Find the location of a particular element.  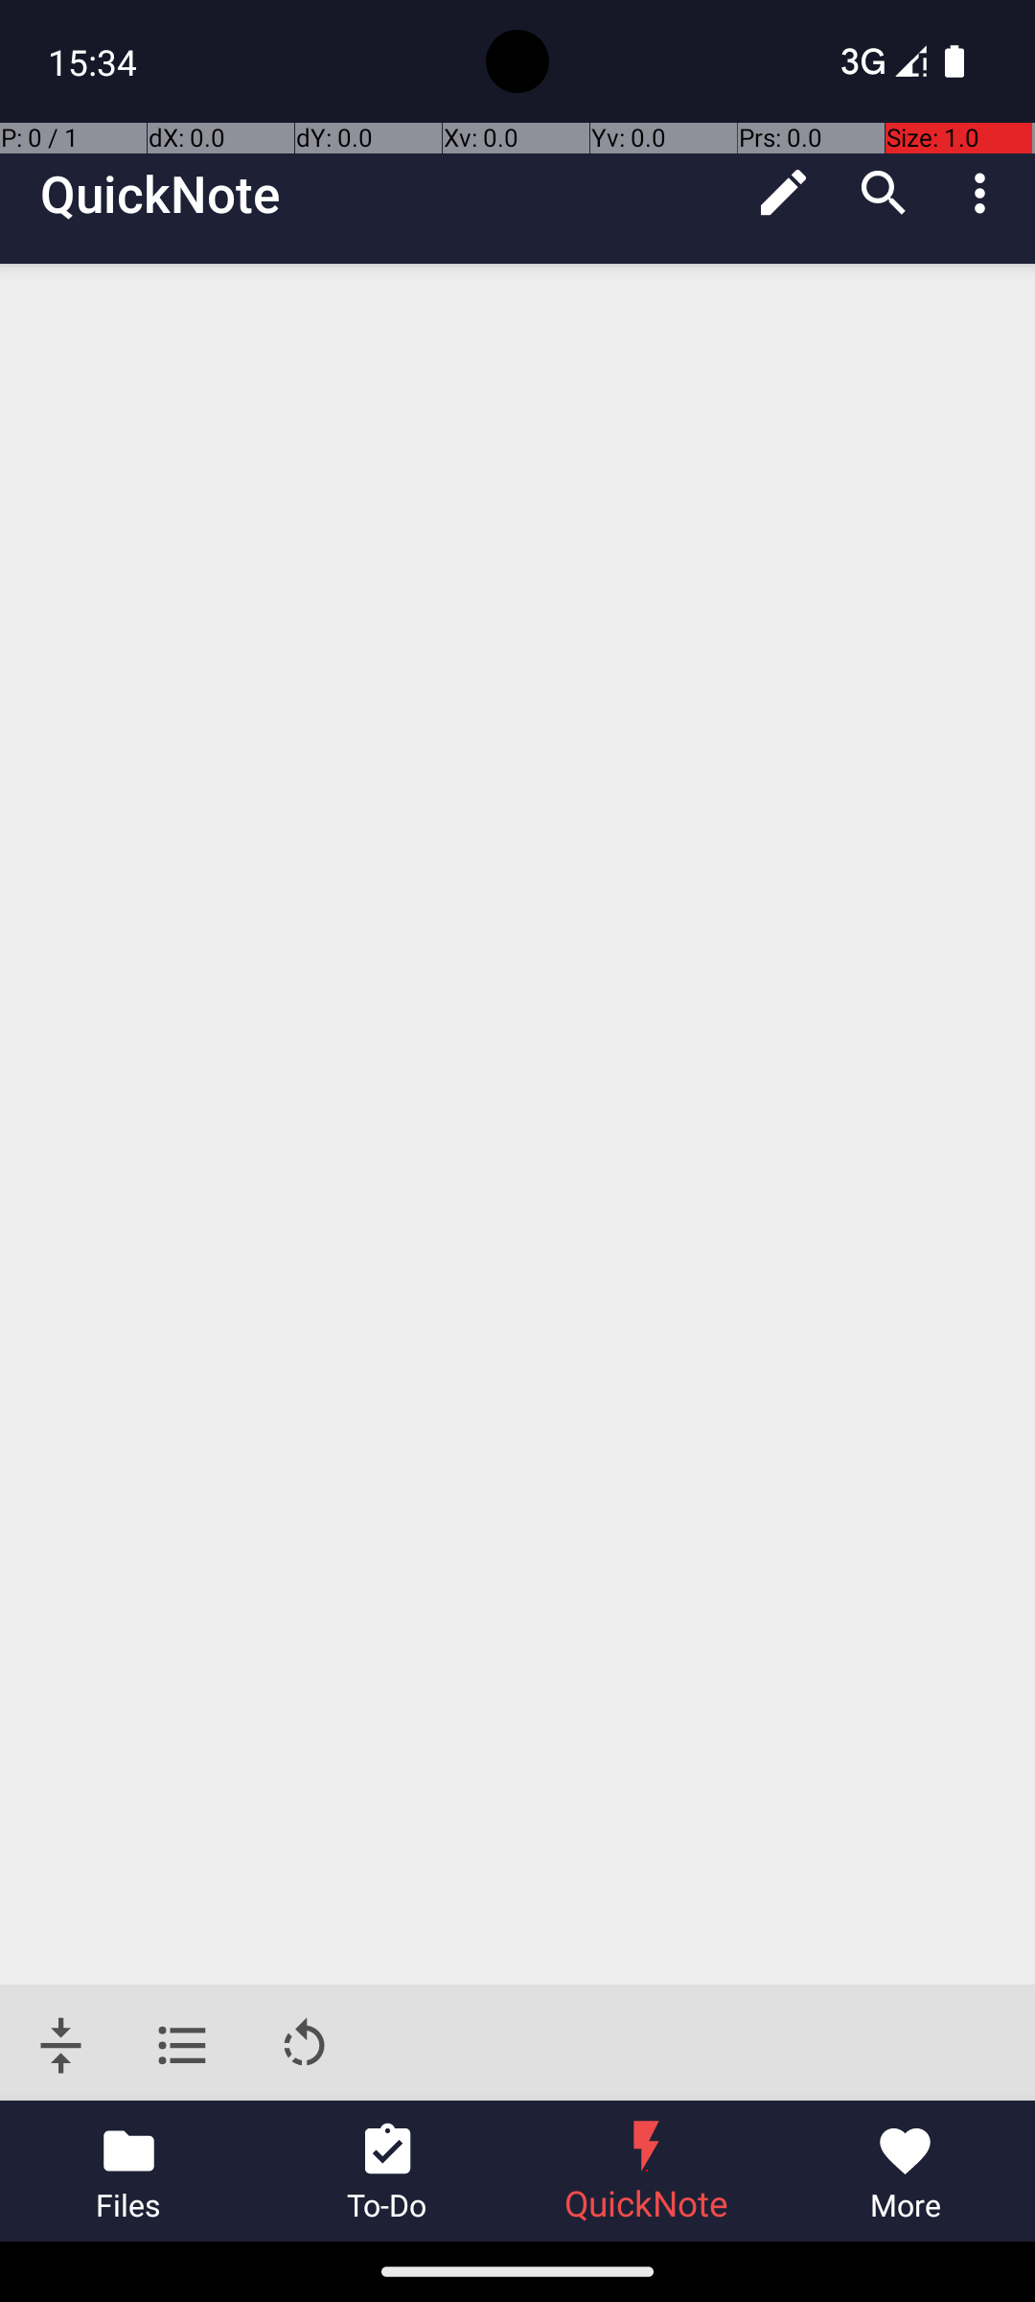

Rotate is located at coordinates (305, 2045).